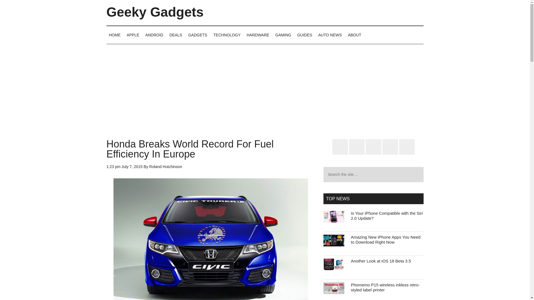 The width and height of the screenshot is (534, 300). I want to click on AUTO NEWS, so click(330, 35).